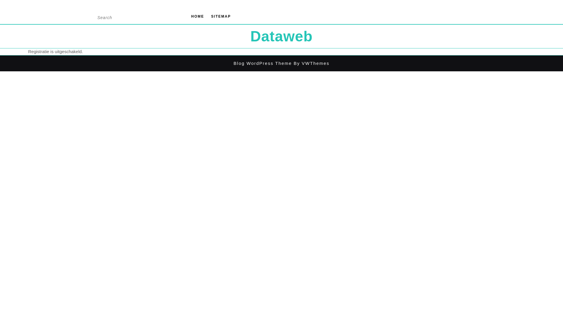  I want to click on Search, so click(175, 16).